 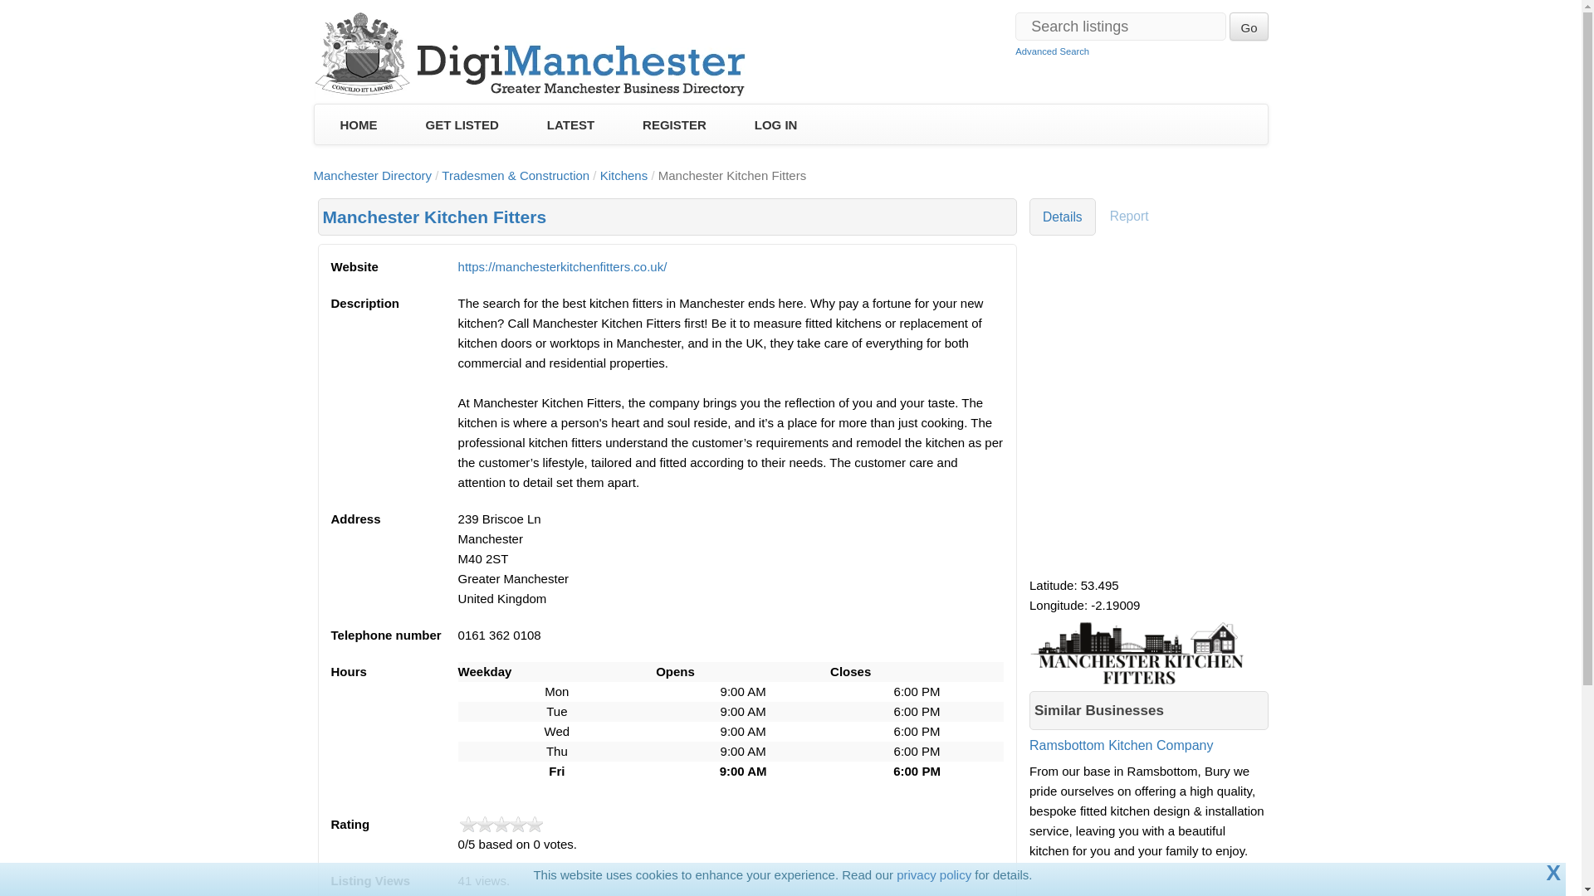 I want to click on Manchester Kitchen Fitters, so click(x=433, y=217).